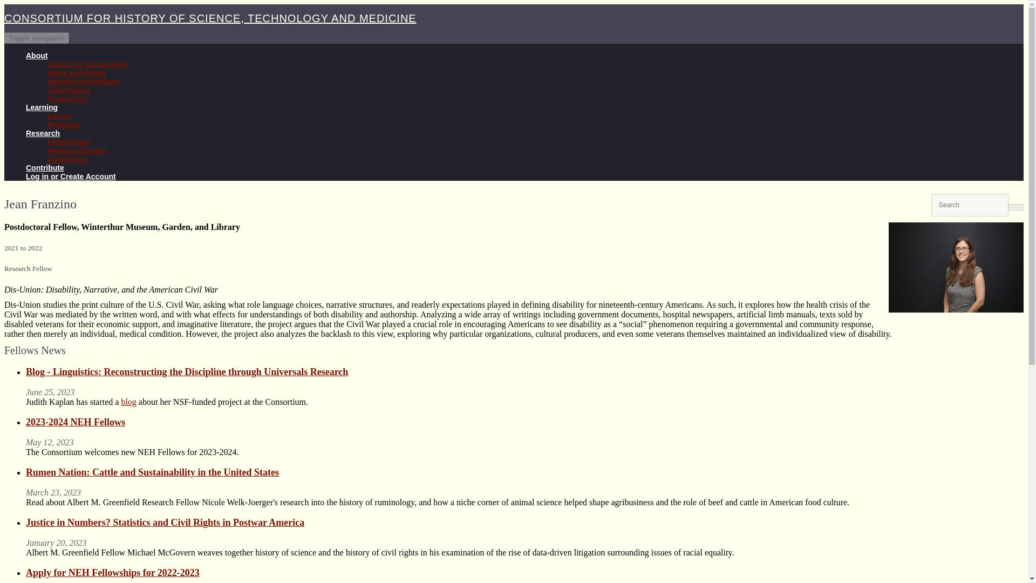 This screenshot has height=583, width=1036. What do you see at coordinates (152, 472) in the screenshot?
I see `Rumen Nation: Cattle and Sustainability in the United States` at bounding box center [152, 472].